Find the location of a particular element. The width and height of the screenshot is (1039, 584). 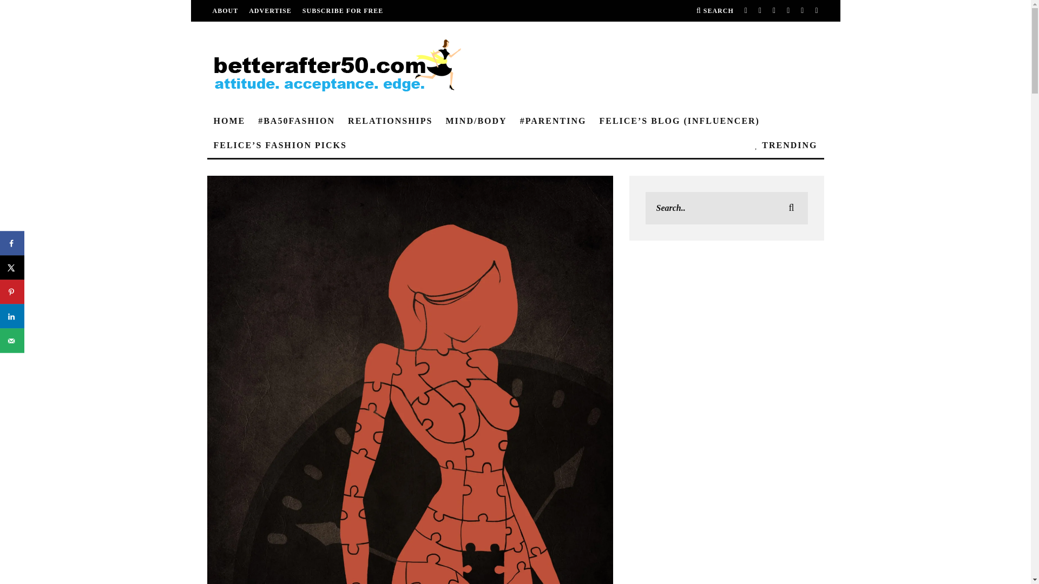

ABOUT is located at coordinates (225, 11).